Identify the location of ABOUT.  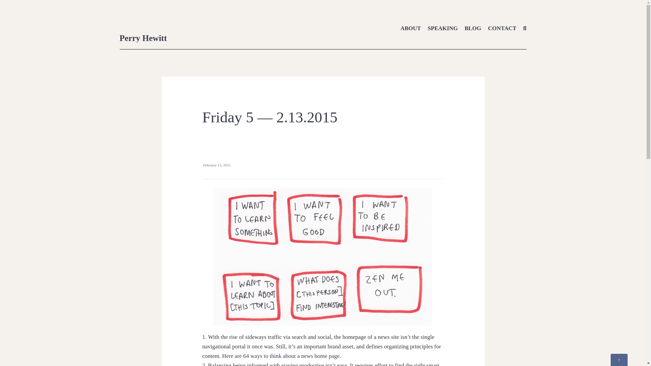
(411, 28).